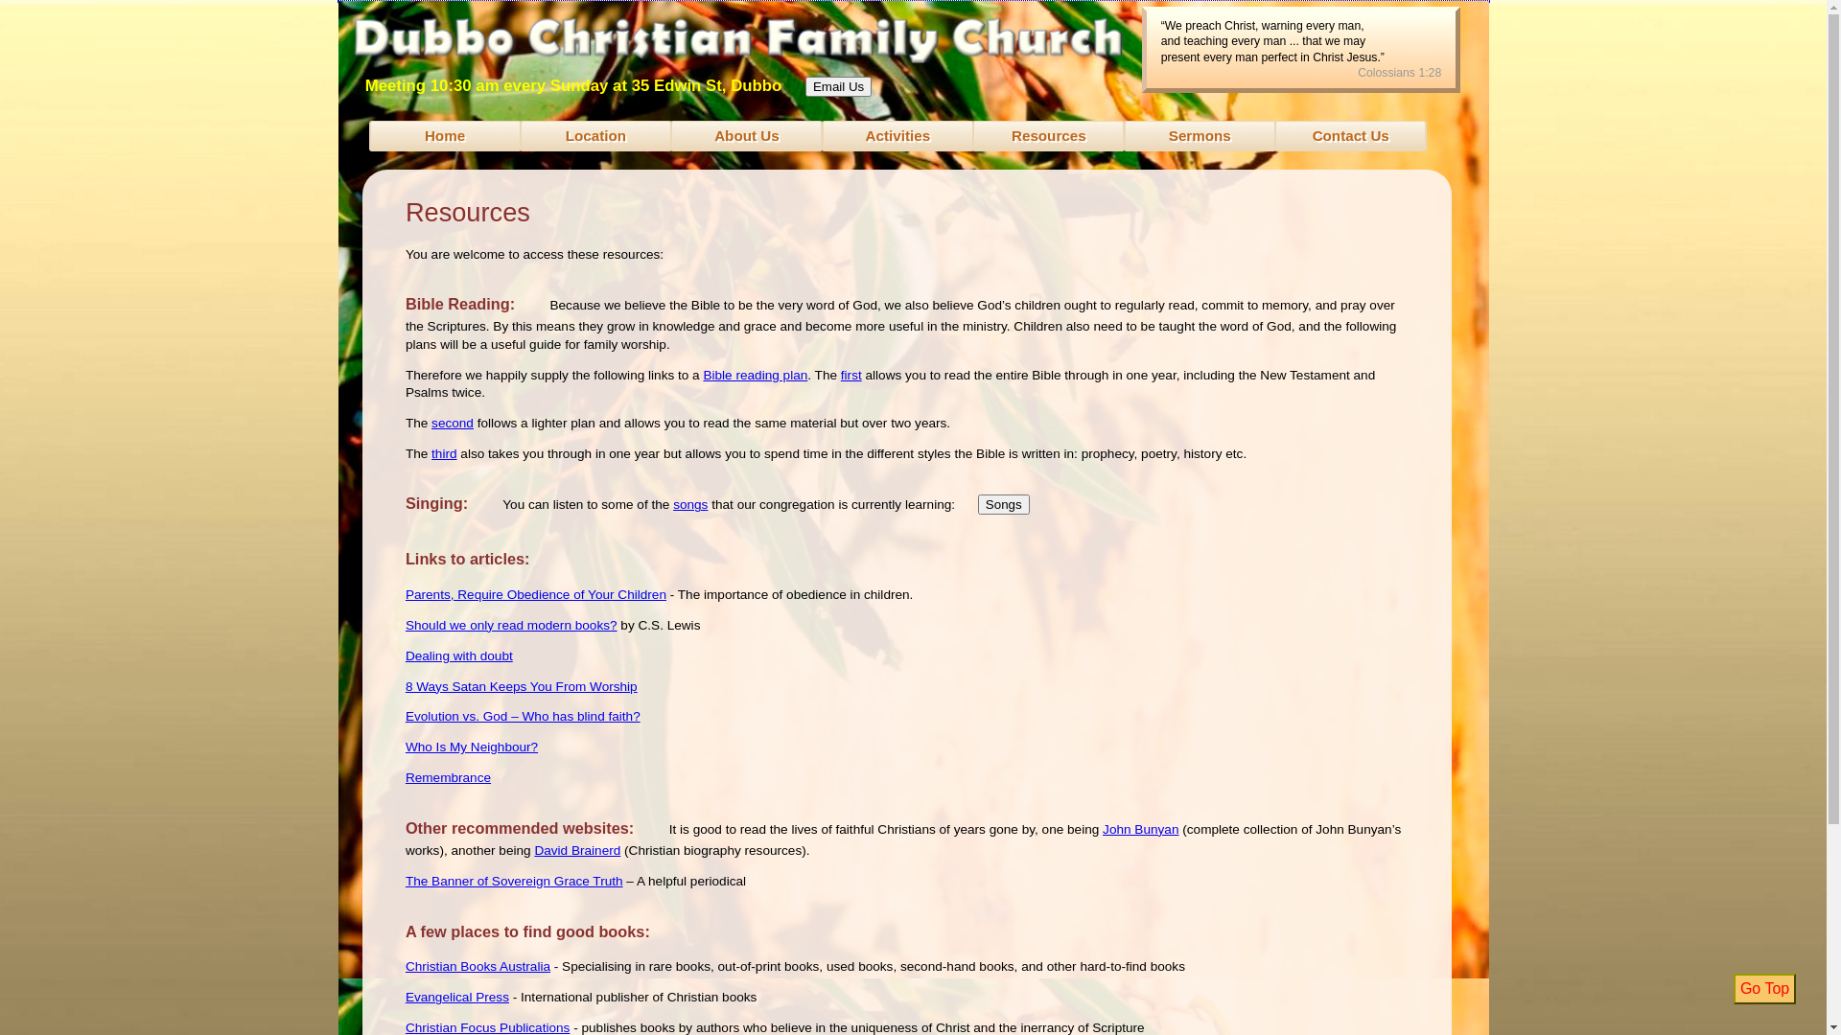  Describe the element at coordinates (690, 504) in the screenshot. I see `songs` at that location.